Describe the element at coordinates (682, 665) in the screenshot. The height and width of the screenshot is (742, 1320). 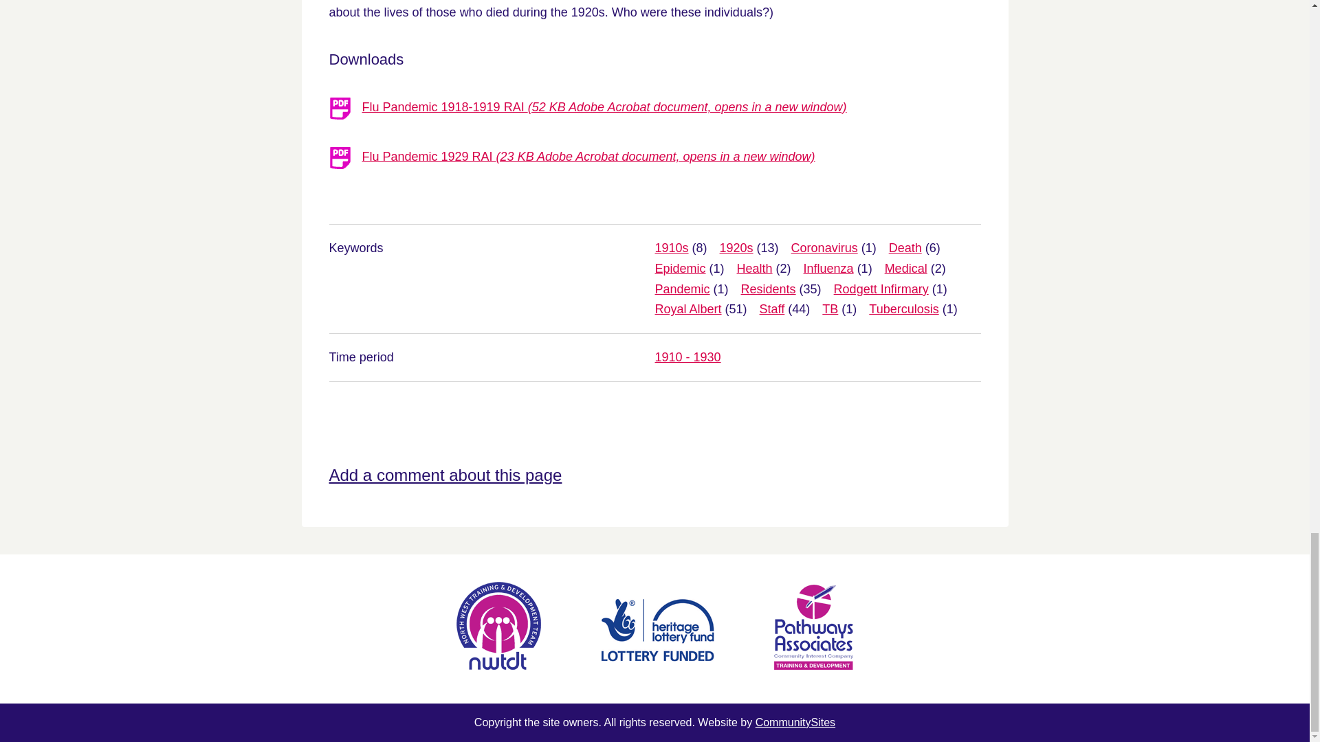
I see `Heritage Lottery Fund` at that location.